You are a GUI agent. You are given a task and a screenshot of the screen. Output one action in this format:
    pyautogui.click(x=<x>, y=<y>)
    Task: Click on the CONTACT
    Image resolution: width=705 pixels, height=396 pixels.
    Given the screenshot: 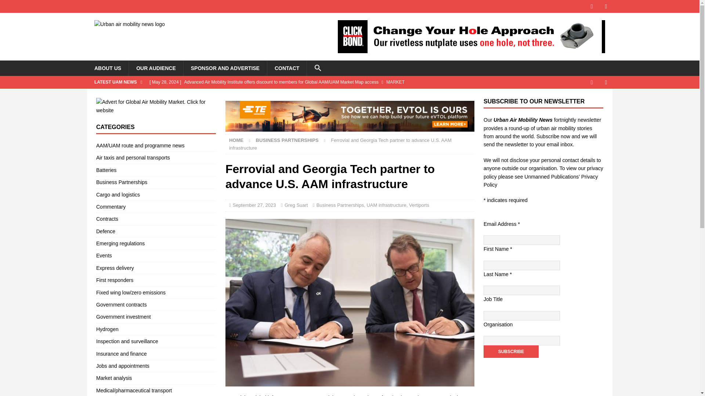 What is the action you would take?
    pyautogui.click(x=287, y=68)
    